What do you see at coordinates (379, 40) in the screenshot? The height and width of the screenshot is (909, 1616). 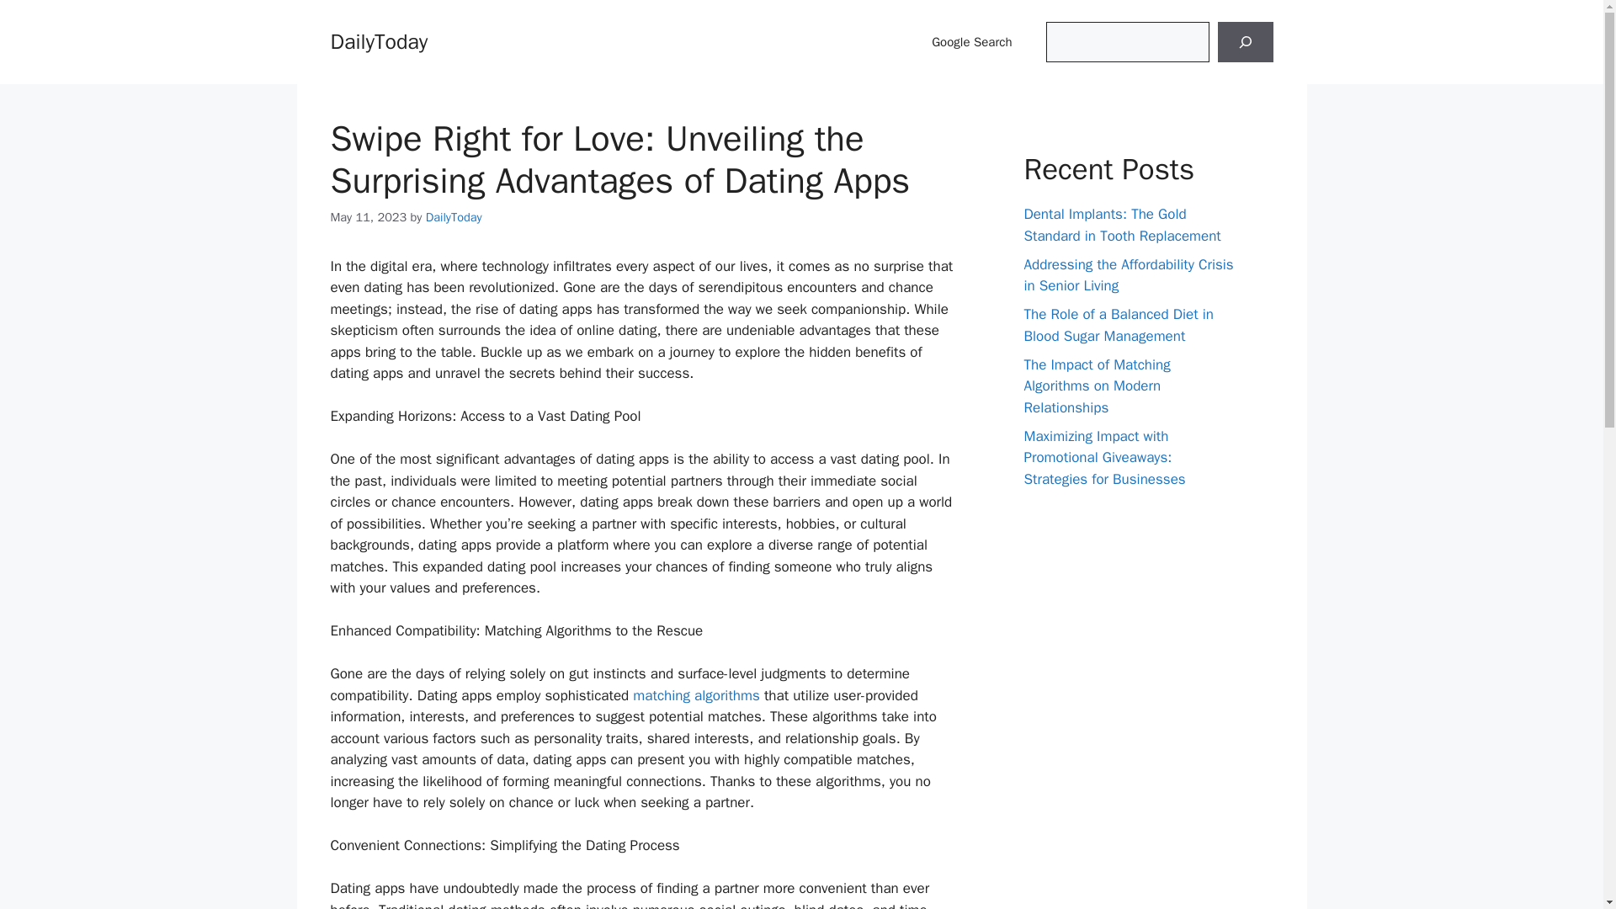 I see `DailyToday` at bounding box center [379, 40].